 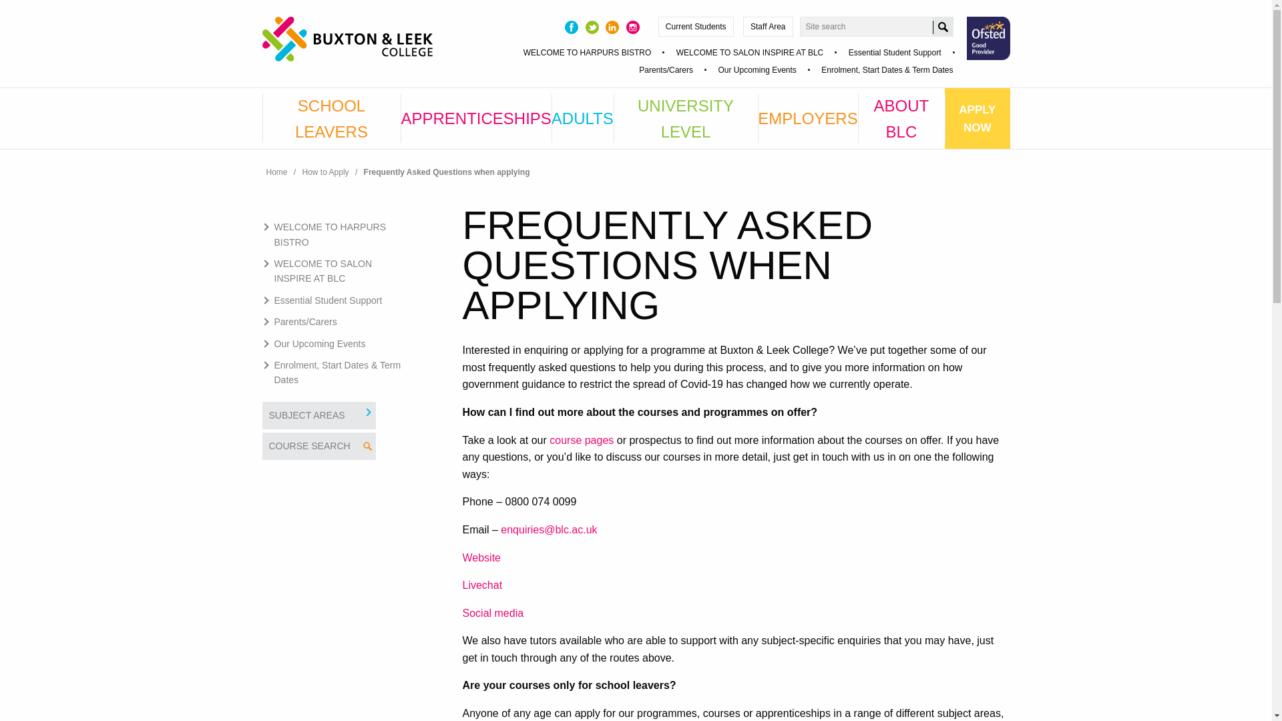 What do you see at coordinates (587, 53) in the screenshot?
I see `WELCOME TO HARPURS BISTRO` at bounding box center [587, 53].